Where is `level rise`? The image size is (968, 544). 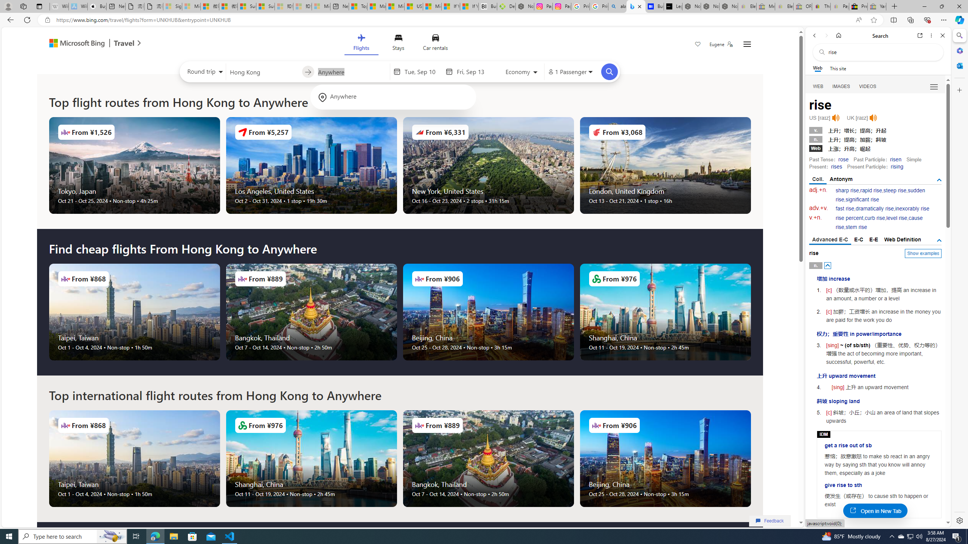
level rise is located at coordinates (897, 218).